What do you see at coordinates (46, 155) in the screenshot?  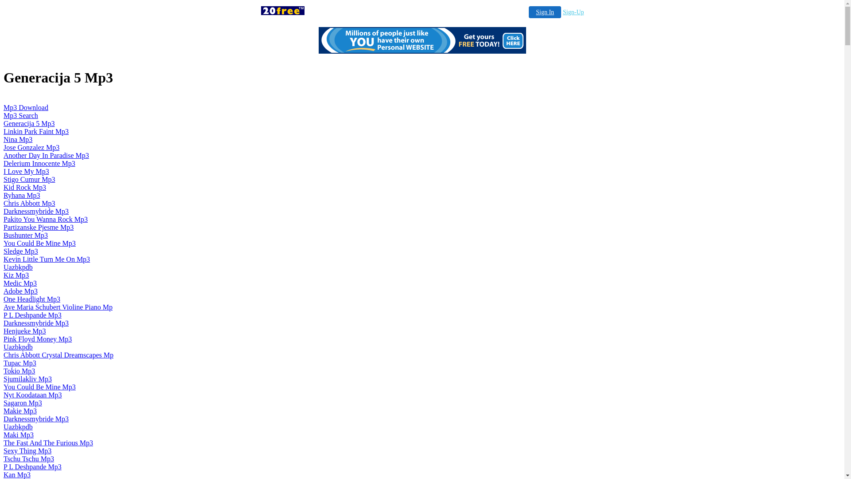 I see `Another Day In Paradise Mp3` at bounding box center [46, 155].